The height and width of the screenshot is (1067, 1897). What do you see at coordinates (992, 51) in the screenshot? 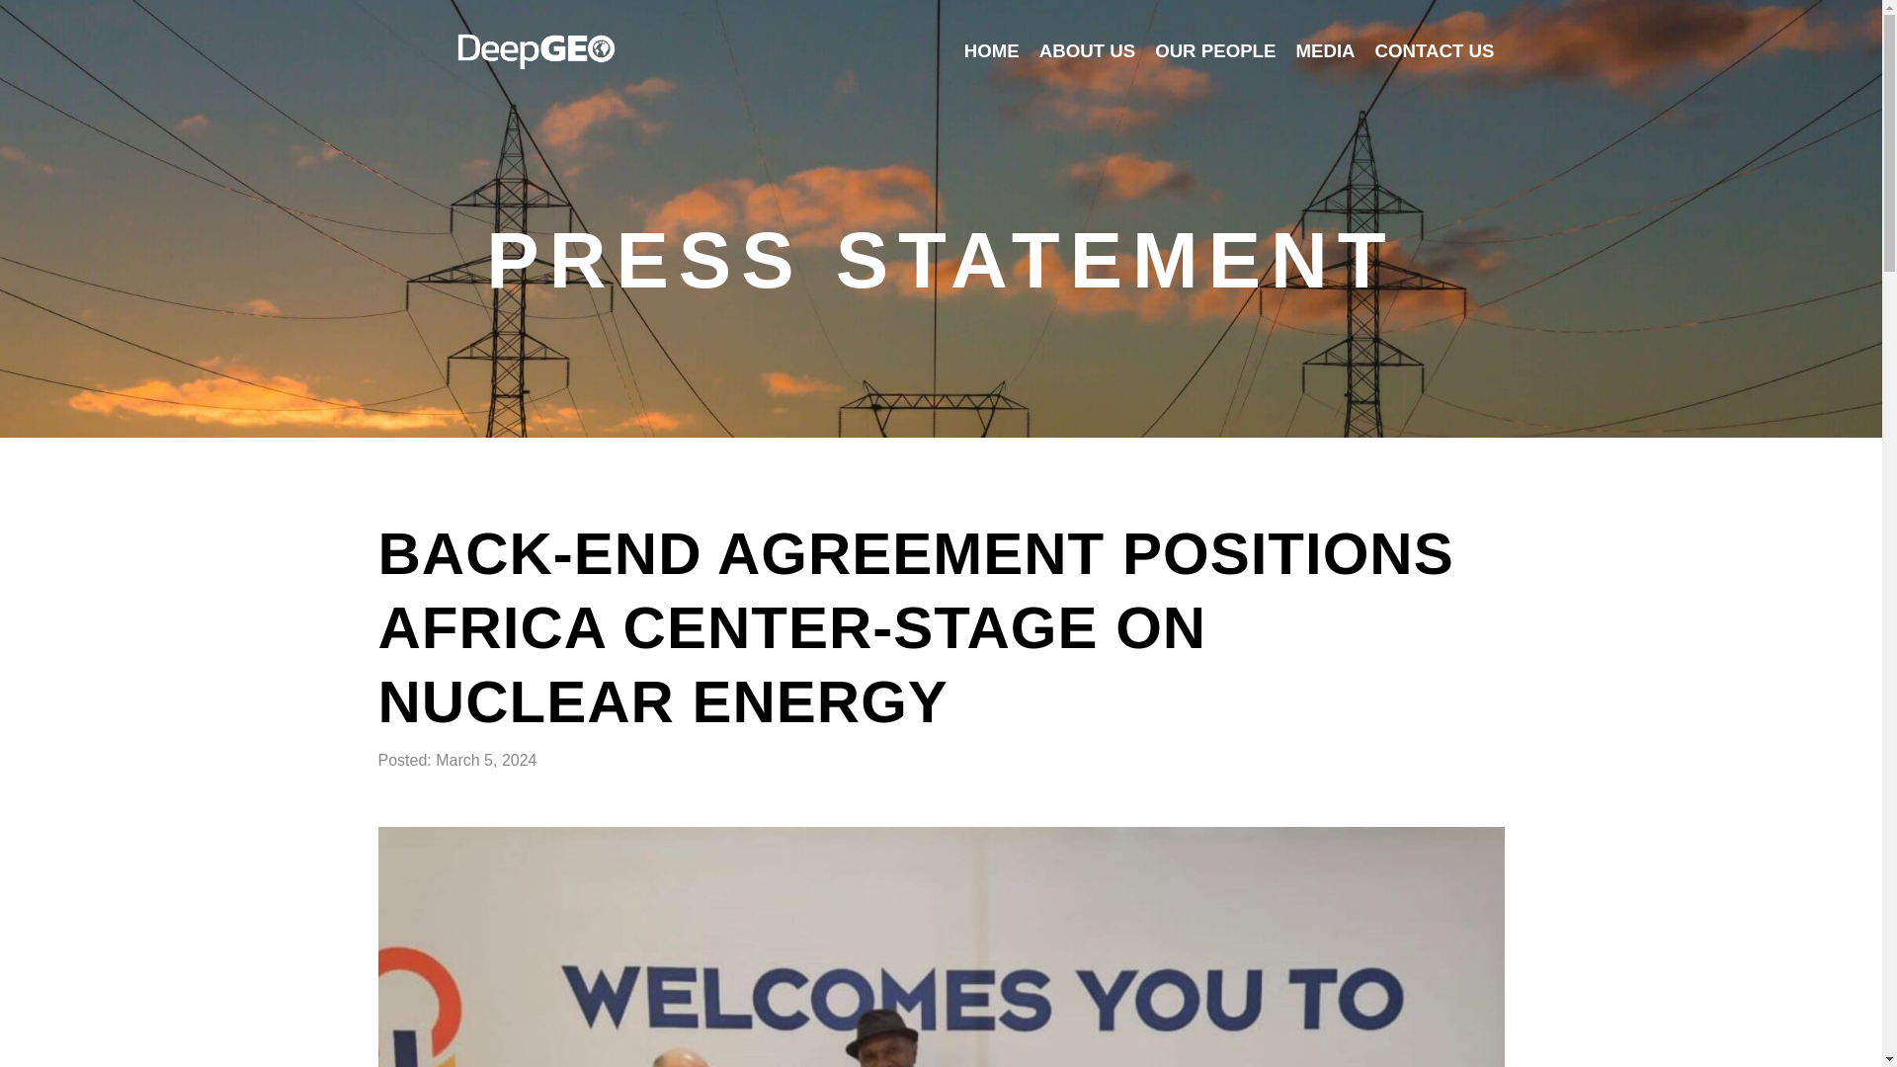
I see `HOME` at bounding box center [992, 51].